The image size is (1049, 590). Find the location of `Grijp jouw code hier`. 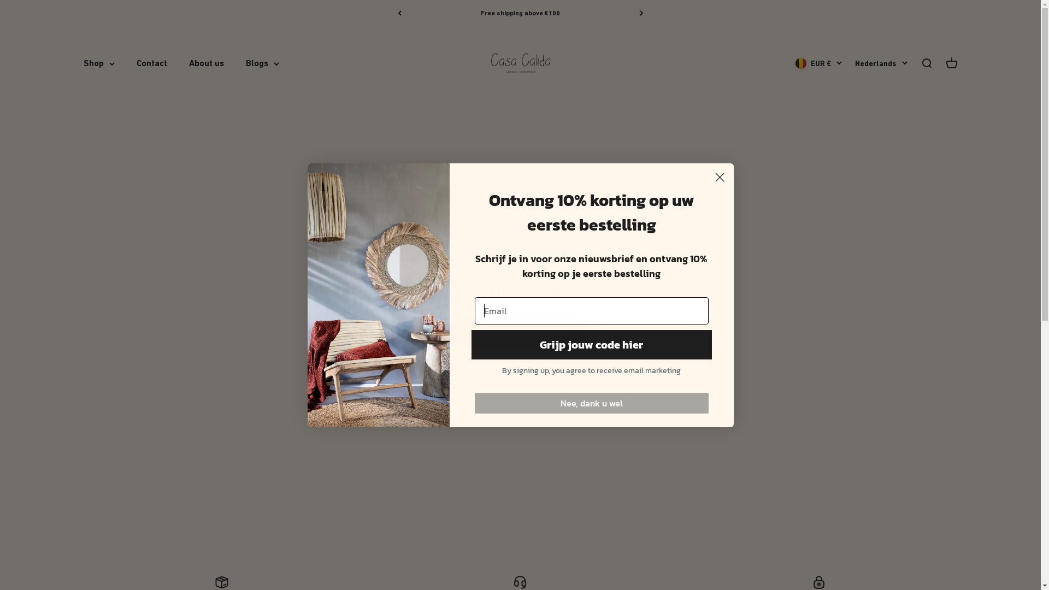

Grijp jouw code hier is located at coordinates (591, 345).